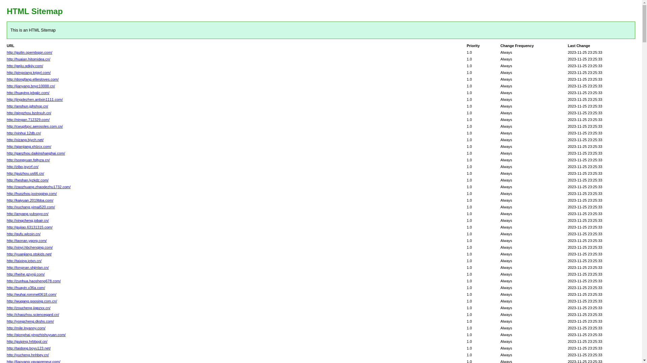 The image size is (647, 363). Describe the element at coordinates (26, 328) in the screenshot. I see `http://mile.lnyanny.com/` at that location.